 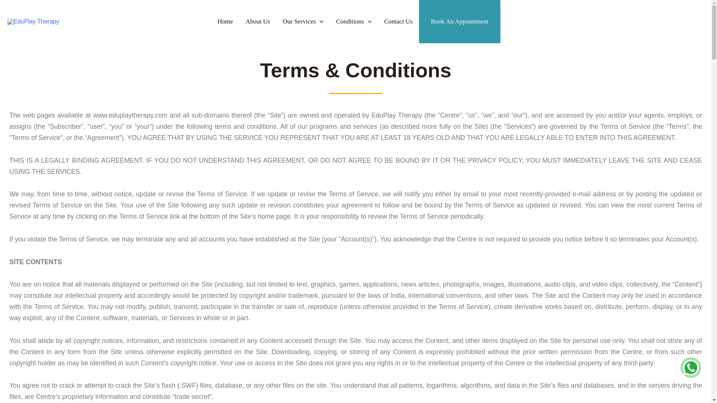 What do you see at coordinates (459, 21) in the screenshot?
I see `Book An Appointment` at bounding box center [459, 21].